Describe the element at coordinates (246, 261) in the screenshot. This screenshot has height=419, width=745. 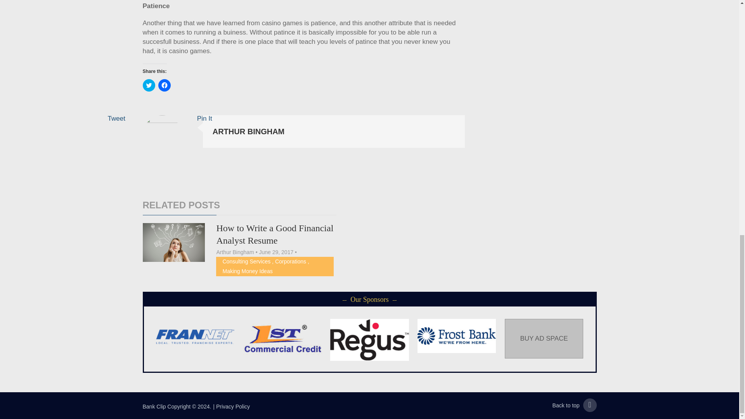
I see `View all posts in Consulting Services` at that location.